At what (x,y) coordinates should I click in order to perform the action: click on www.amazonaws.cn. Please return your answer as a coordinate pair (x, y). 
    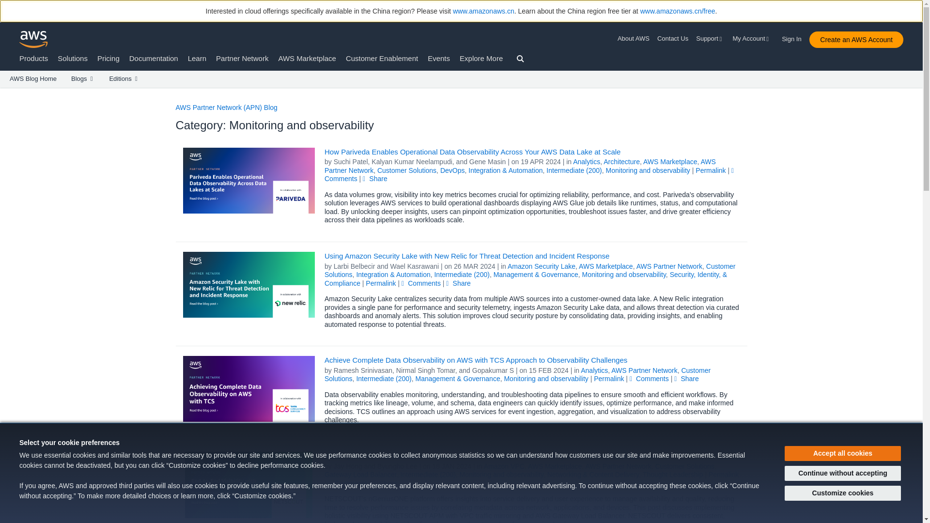
    Looking at the image, I should click on (483, 11).